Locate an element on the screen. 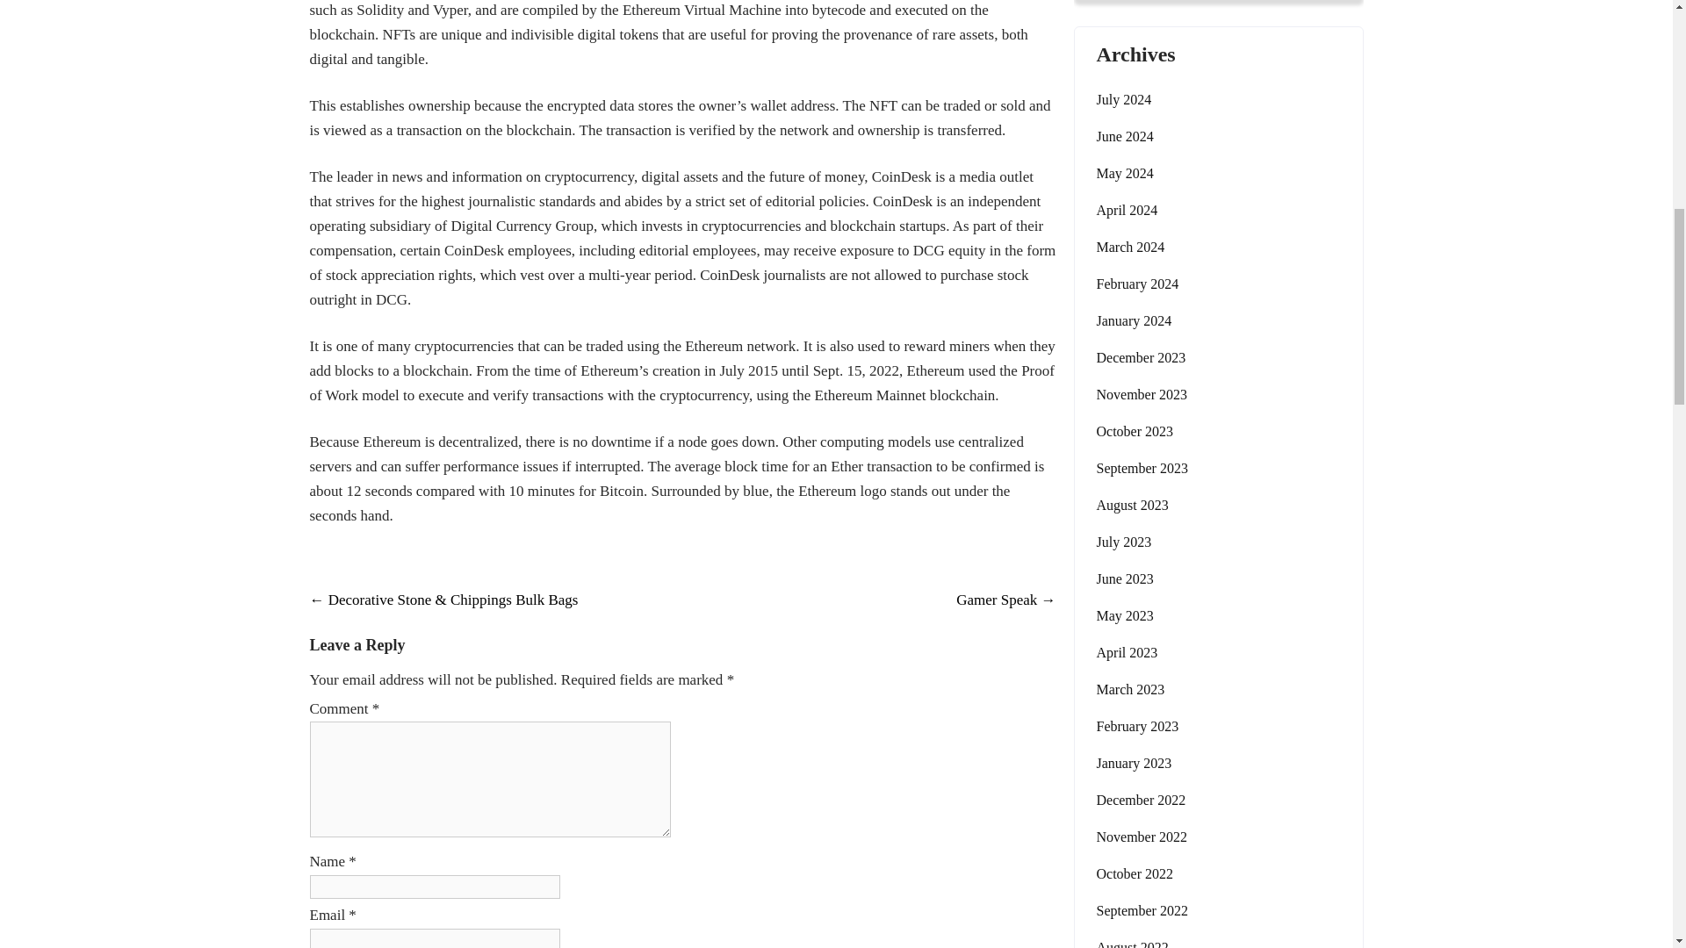 The image size is (1686, 948). May 2023 is located at coordinates (1124, 616).